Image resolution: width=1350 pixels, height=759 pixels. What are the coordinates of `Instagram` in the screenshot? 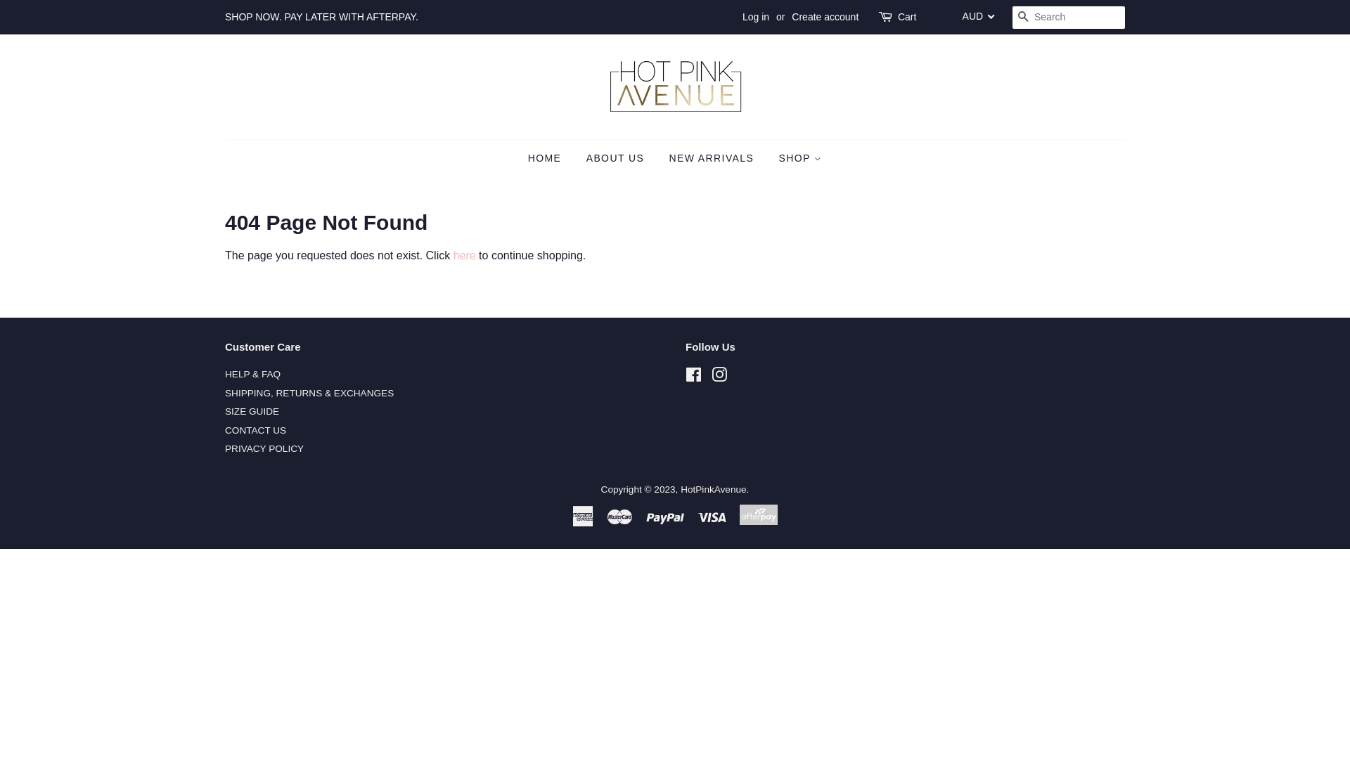 It's located at (719, 378).